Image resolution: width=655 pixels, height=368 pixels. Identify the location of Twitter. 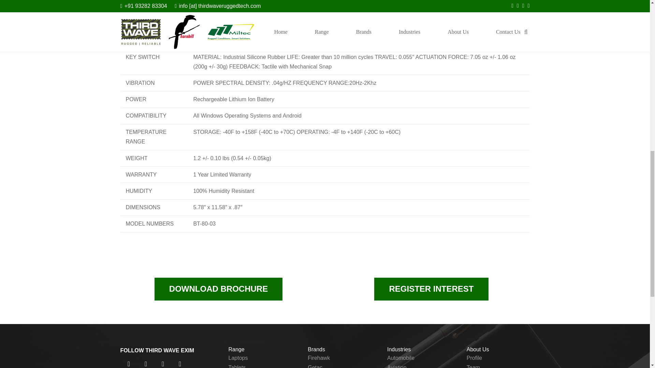
(145, 362).